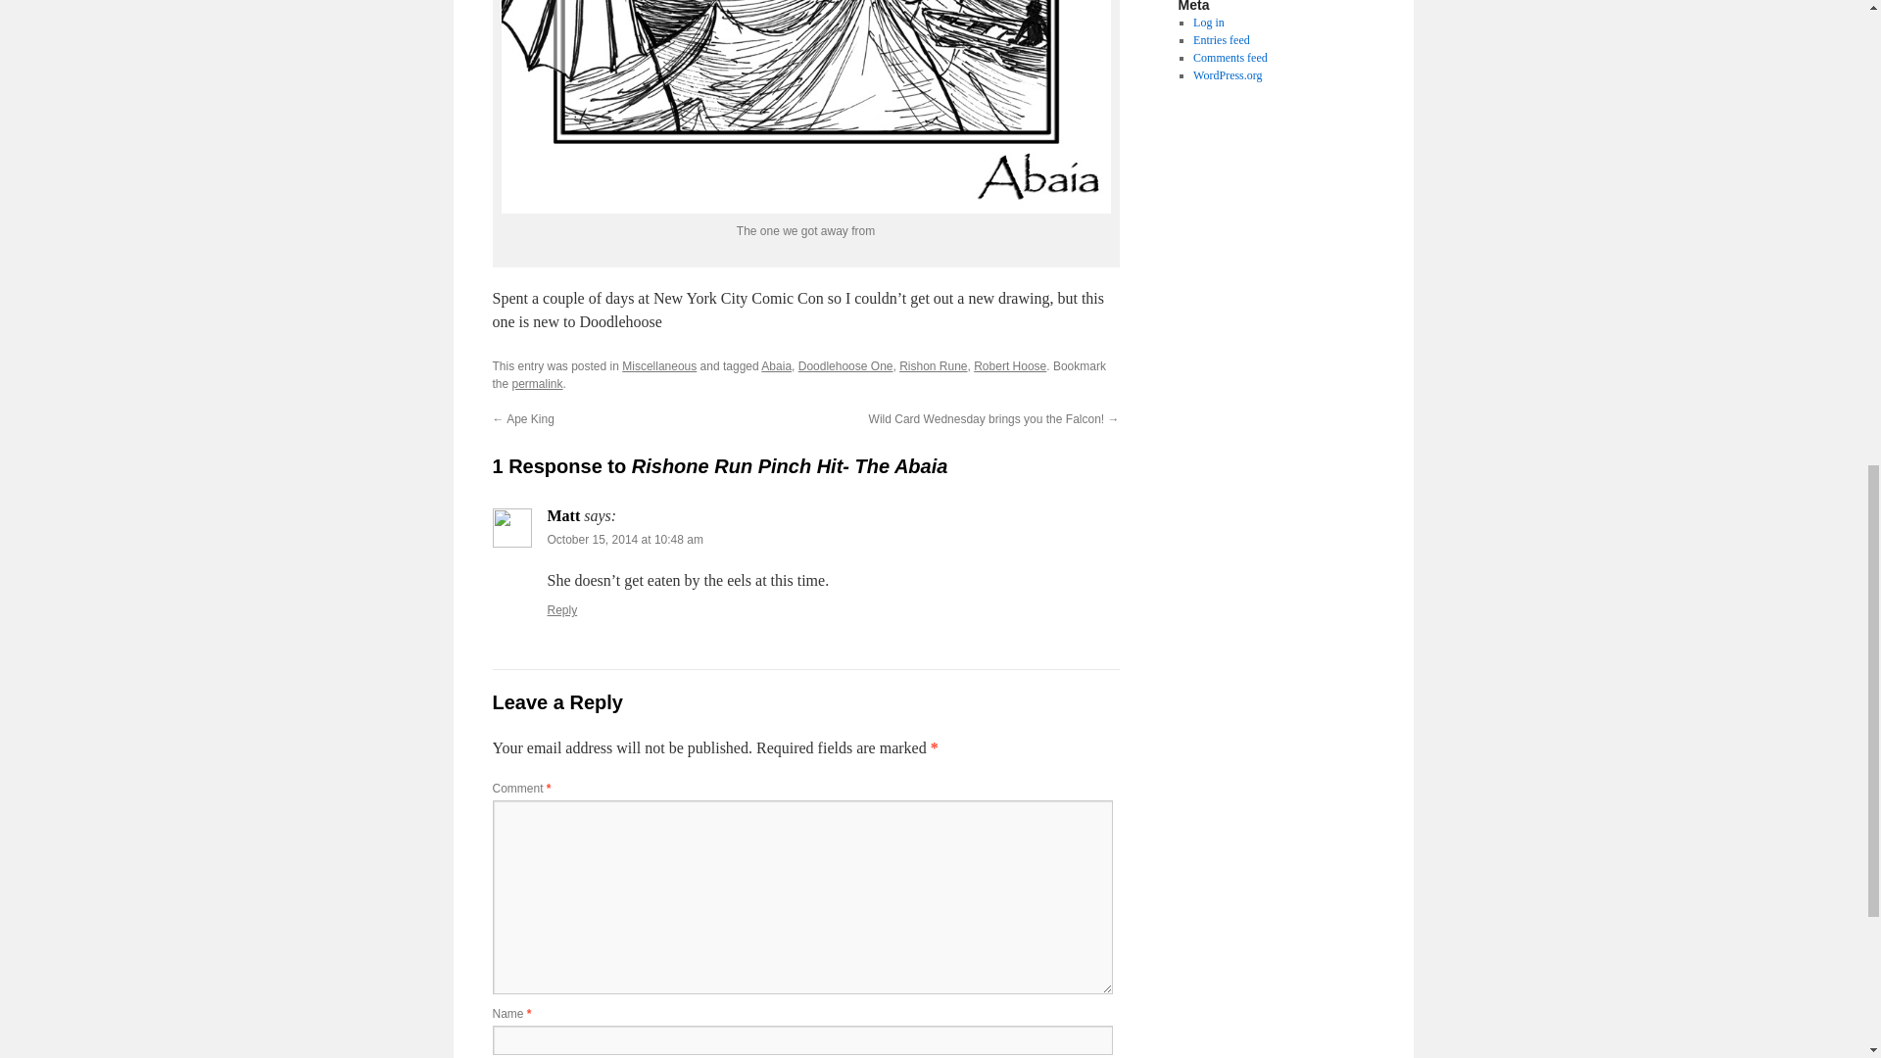 The image size is (1881, 1058). I want to click on Robert Hoose, so click(1009, 366).